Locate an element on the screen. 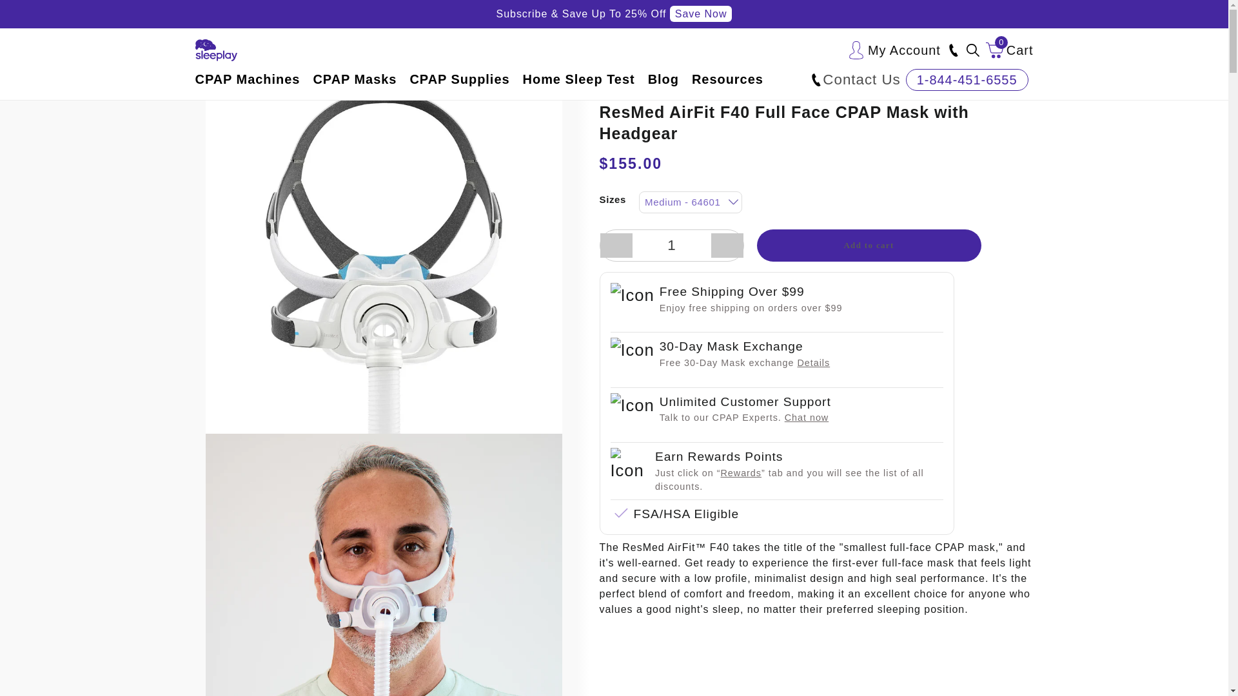 The width and height of the screenshot is (1238, 696). Save Now is located at coordinates (30, 15).